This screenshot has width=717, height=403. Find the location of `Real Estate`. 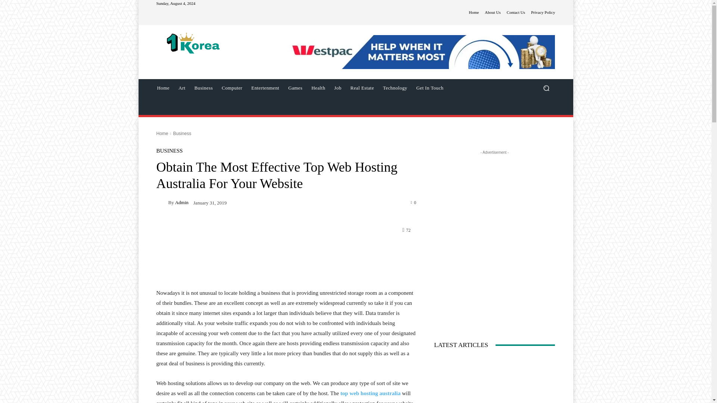

Real Estate is located at coordinates (362, 88).